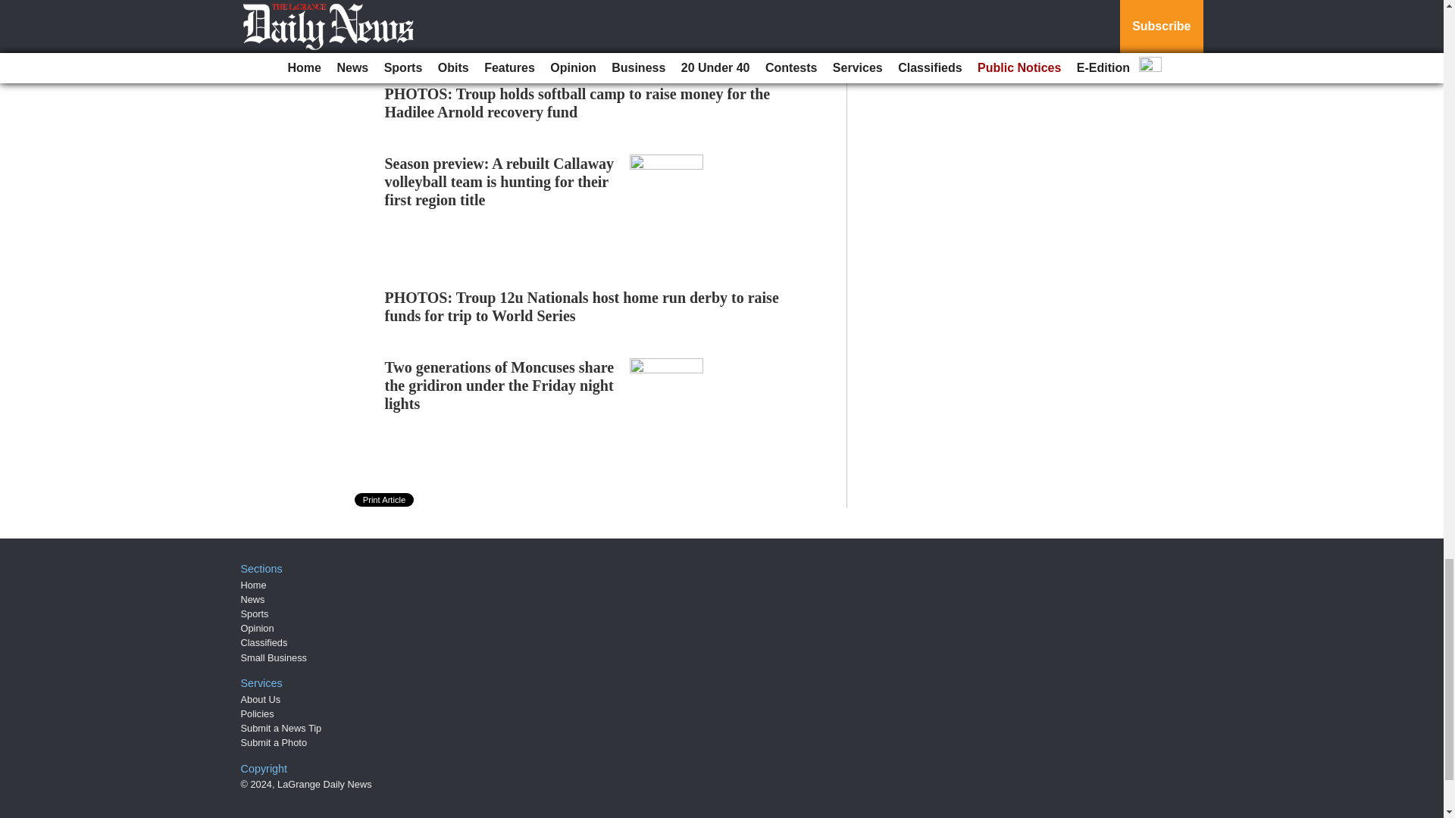  Describe the element at coordinates (385, 500) in the screenshot. I see `Print Article` at that location.